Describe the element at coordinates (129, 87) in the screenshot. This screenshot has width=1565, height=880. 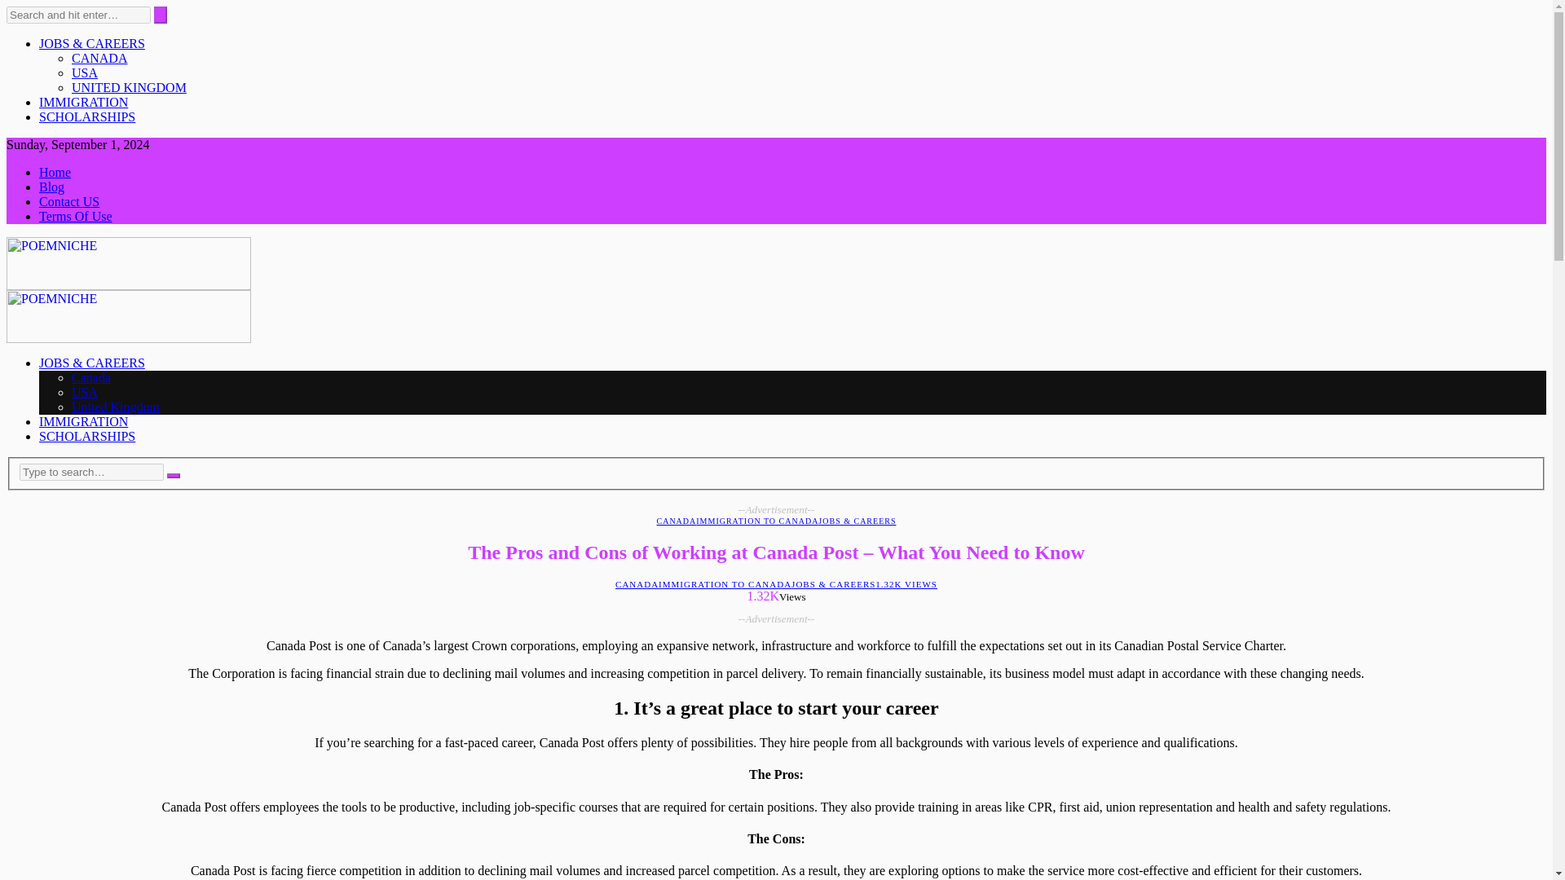
I see `UNITED KINGDOM` at that location.